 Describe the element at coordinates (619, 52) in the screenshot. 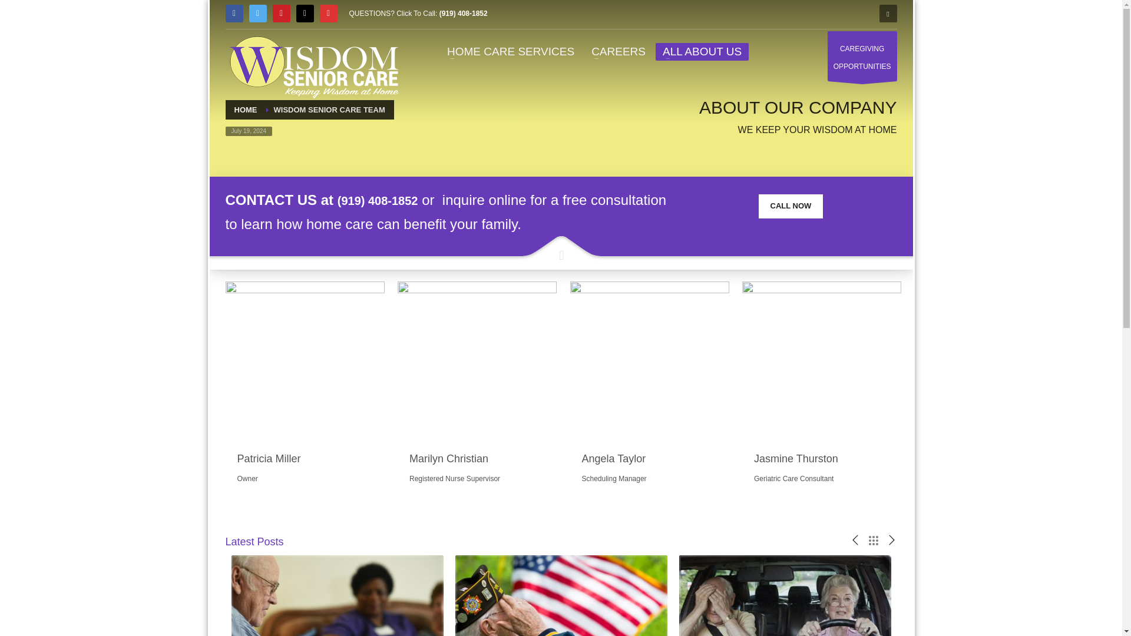

I see `facebook` at that location.